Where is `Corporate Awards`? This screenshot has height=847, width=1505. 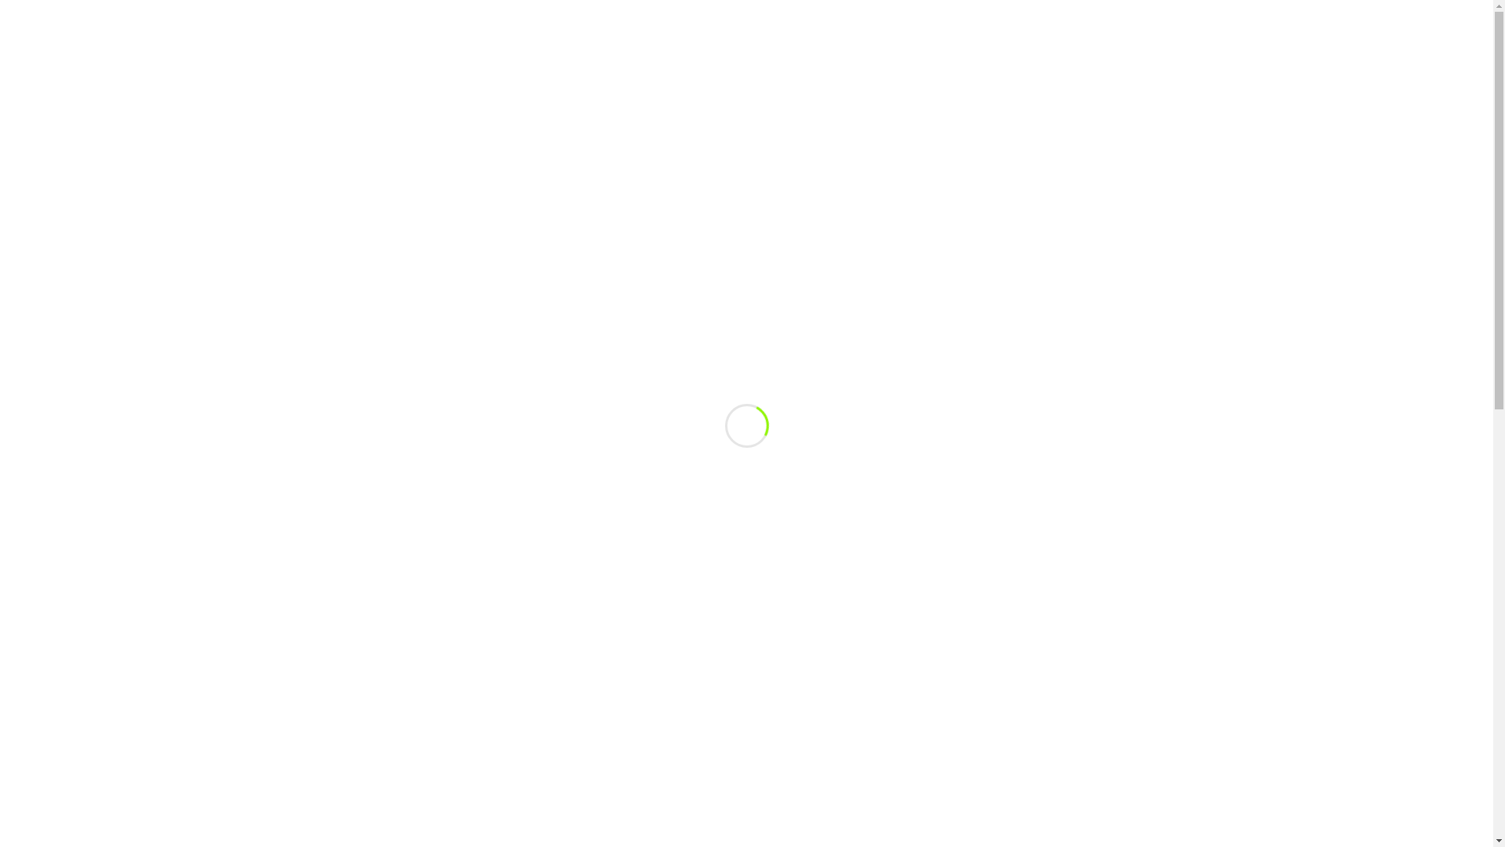 Corporate Awards is located at coordinates (378, 362).